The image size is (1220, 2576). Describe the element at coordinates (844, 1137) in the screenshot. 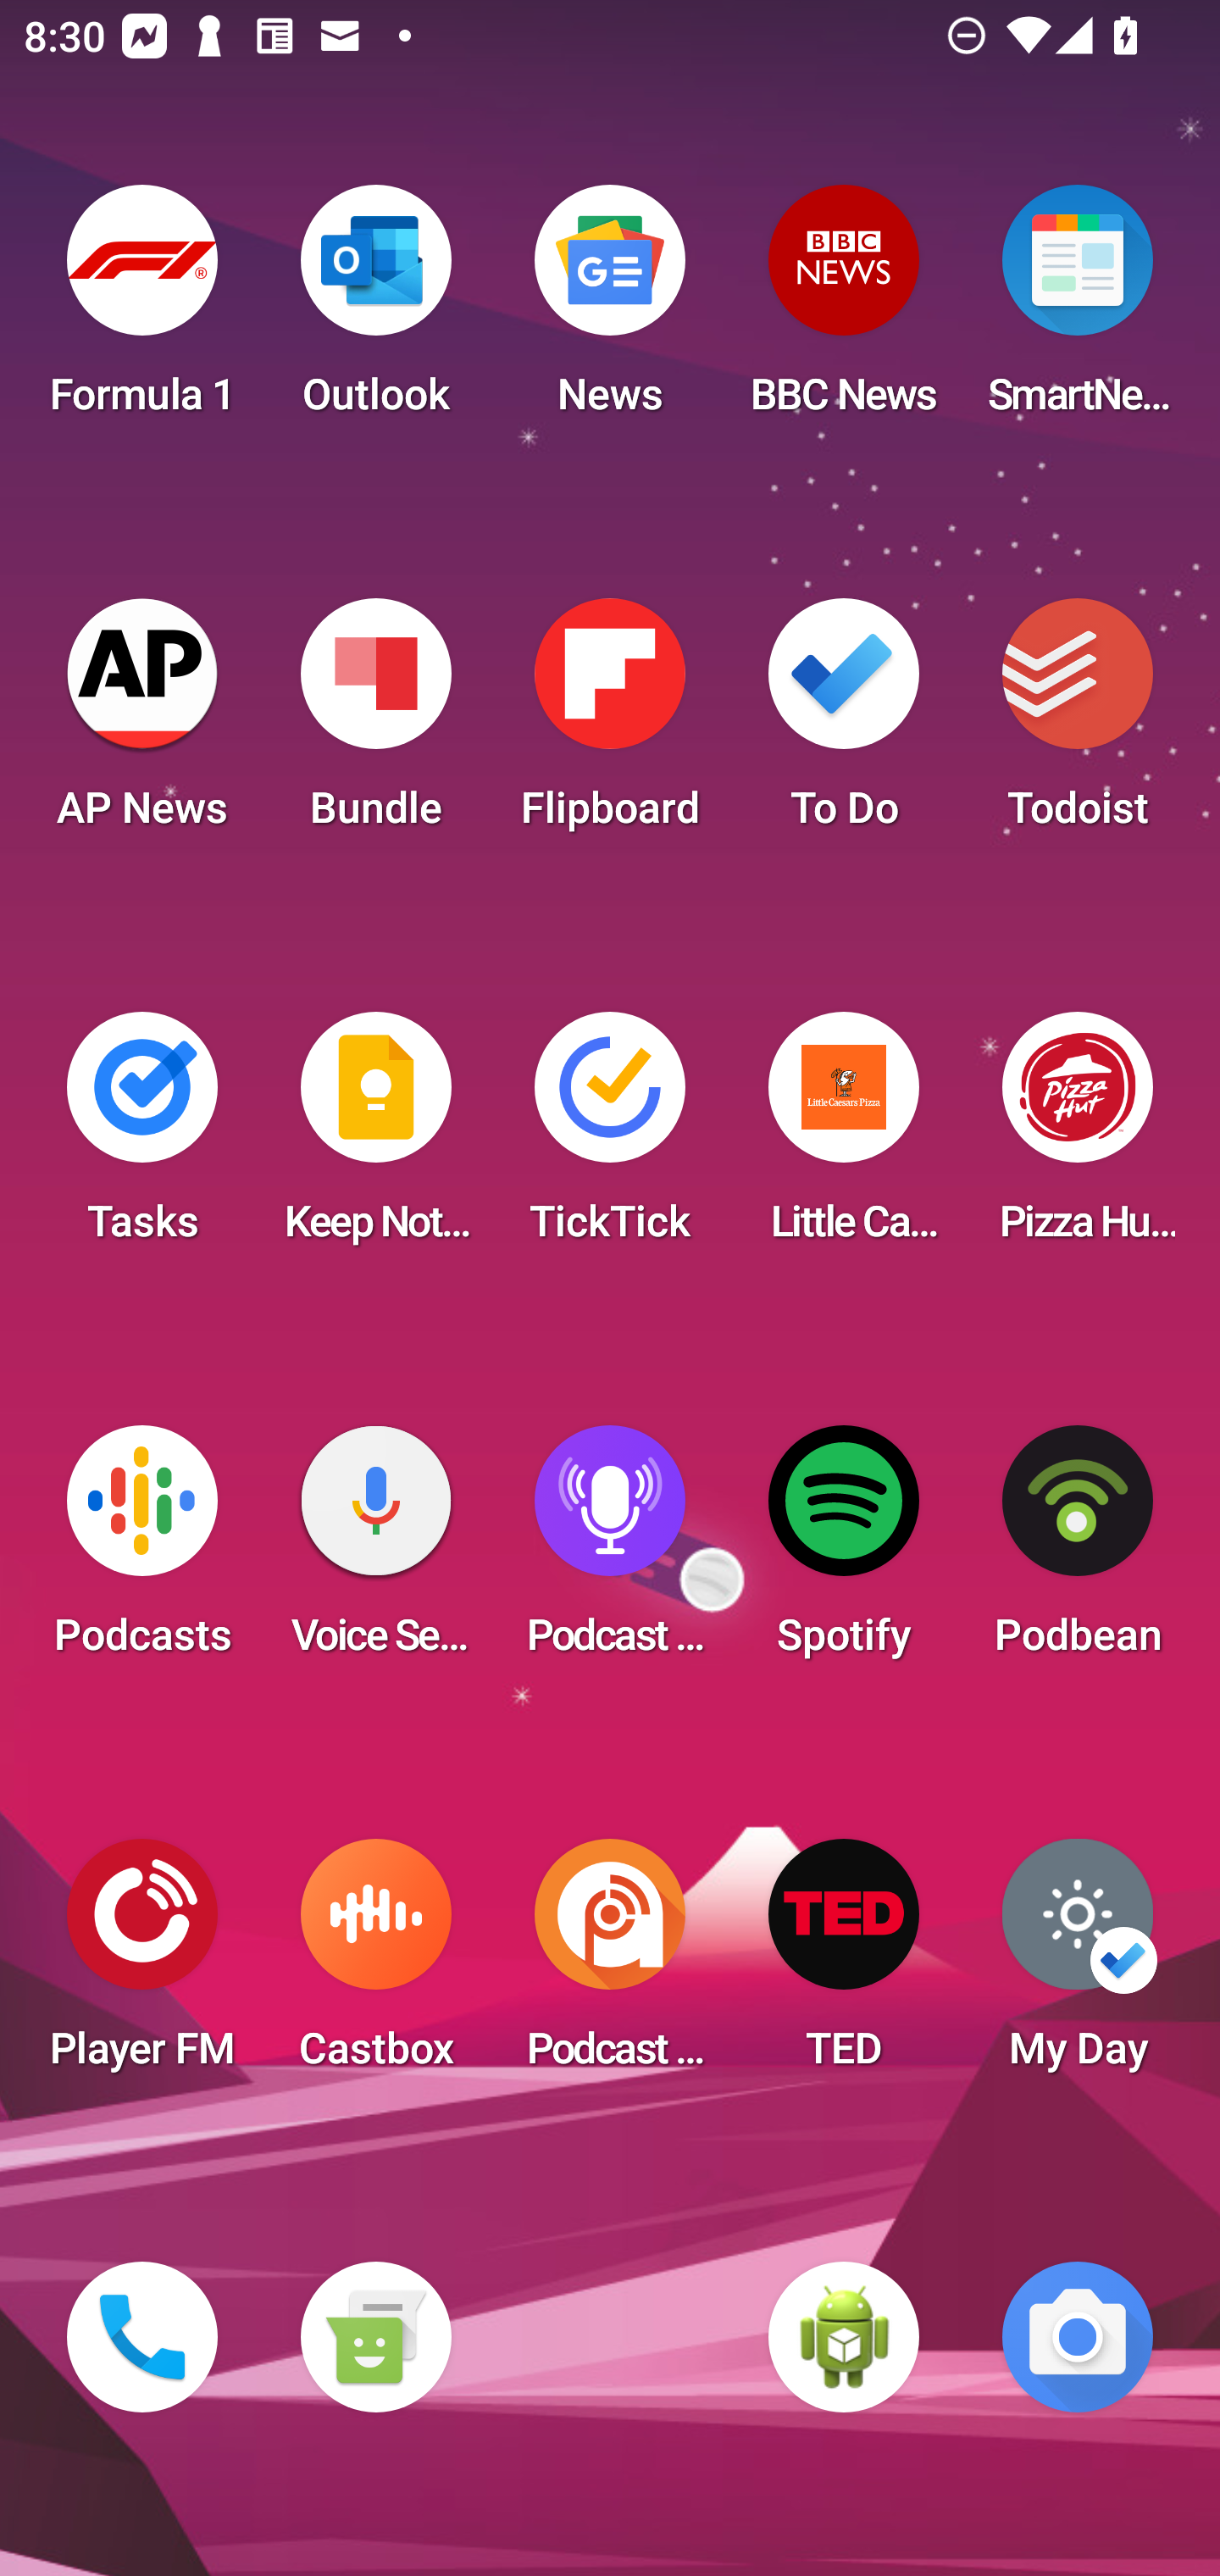

I see `Little Caesars Pizza` at that location.